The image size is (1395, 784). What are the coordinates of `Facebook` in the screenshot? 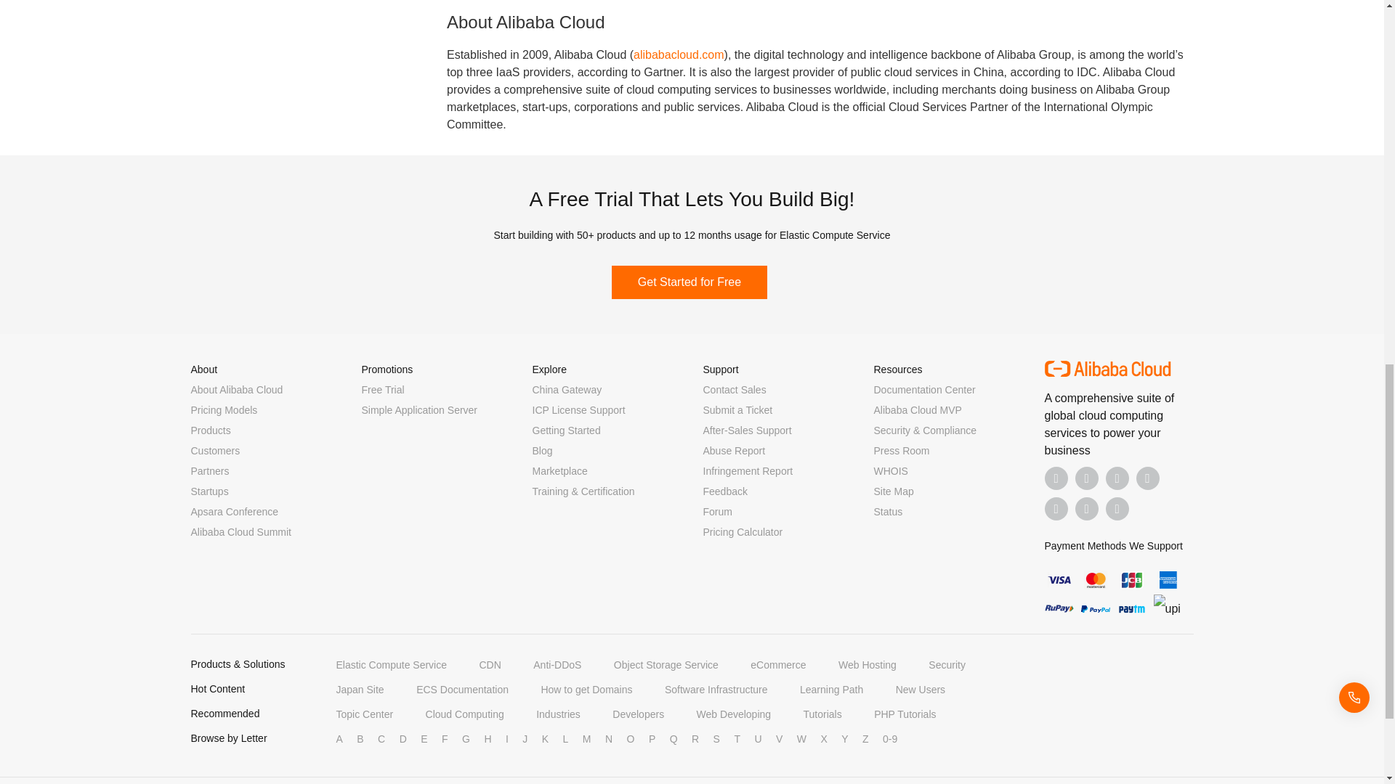 It's located at (1056, 478).